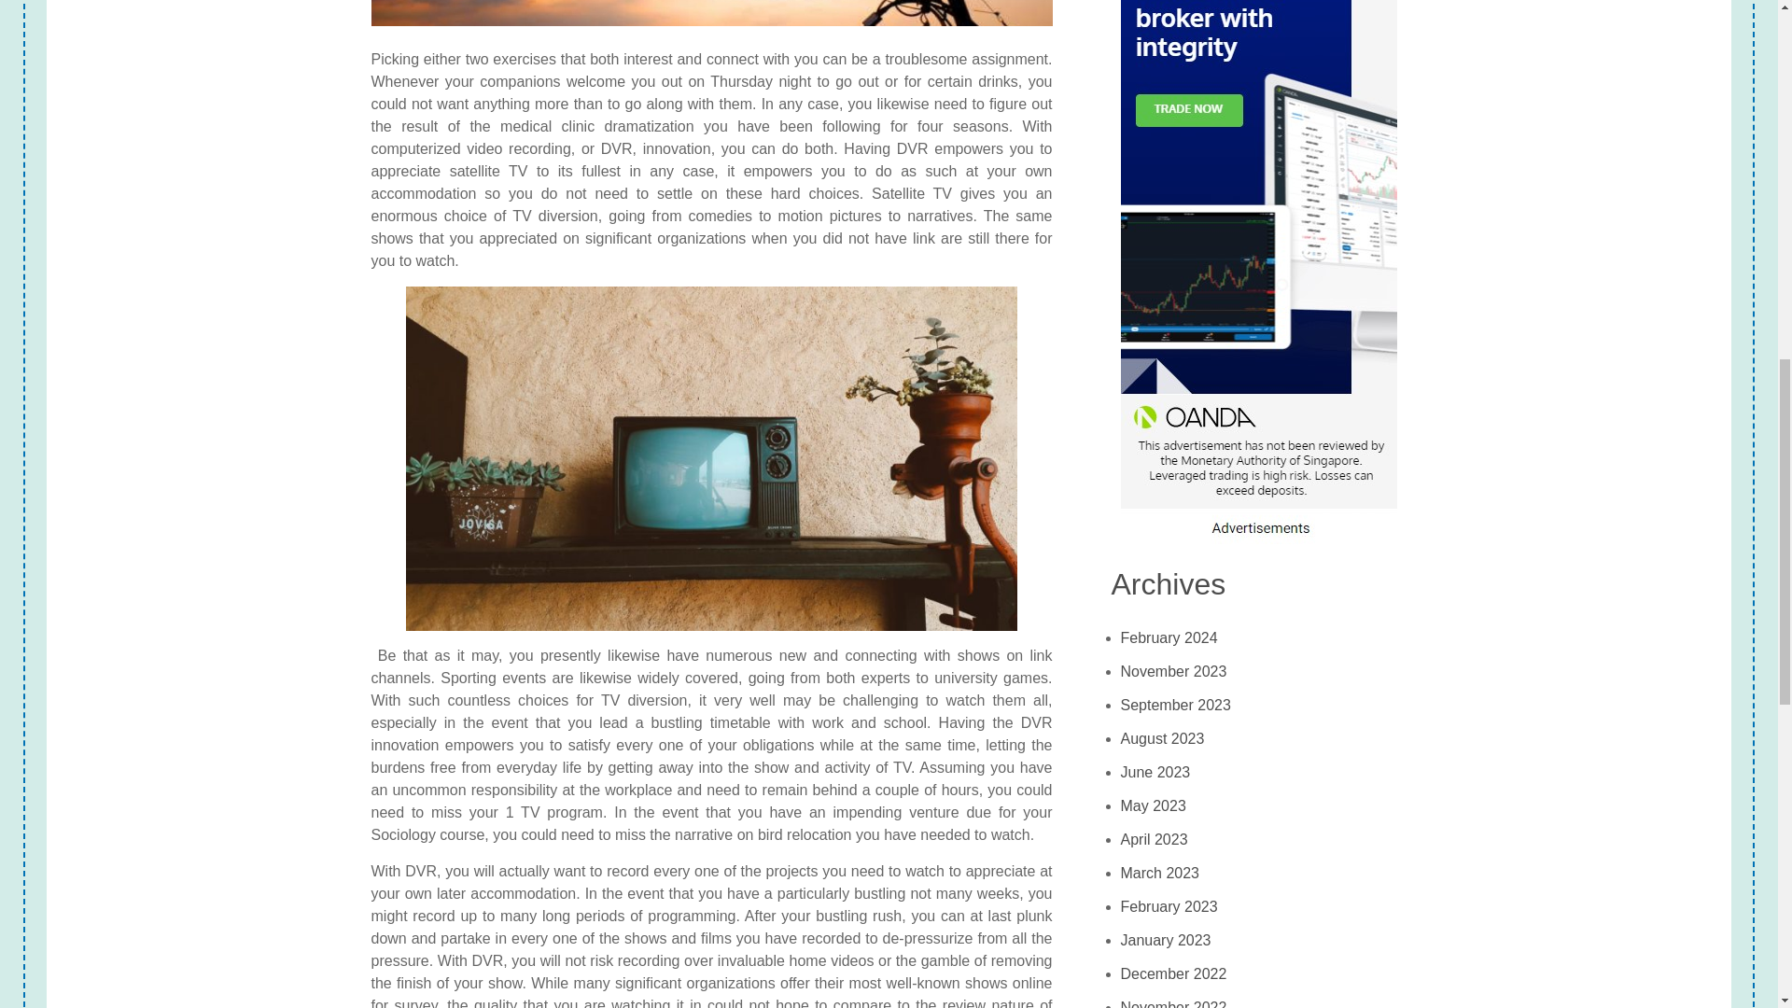 Image resolution: width=1792 pixels, height=1008 pixels. I want to click on January 2023, so click(1166, 941).